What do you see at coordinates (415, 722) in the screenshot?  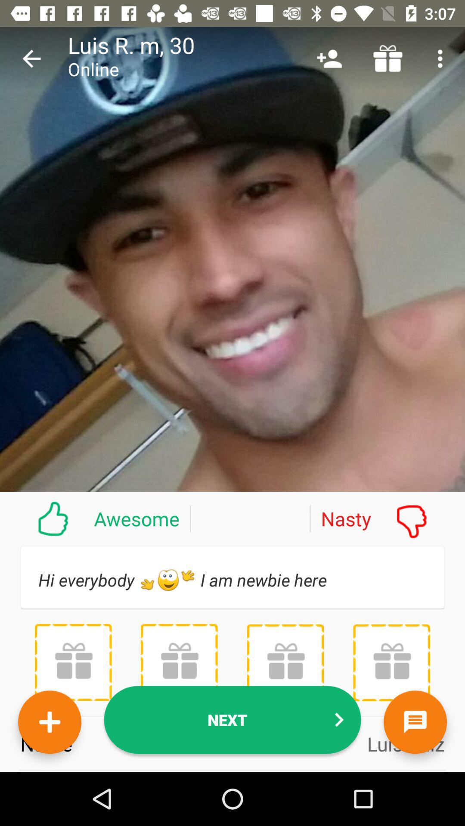 I see `chat button` at bounding box center [415, 722].